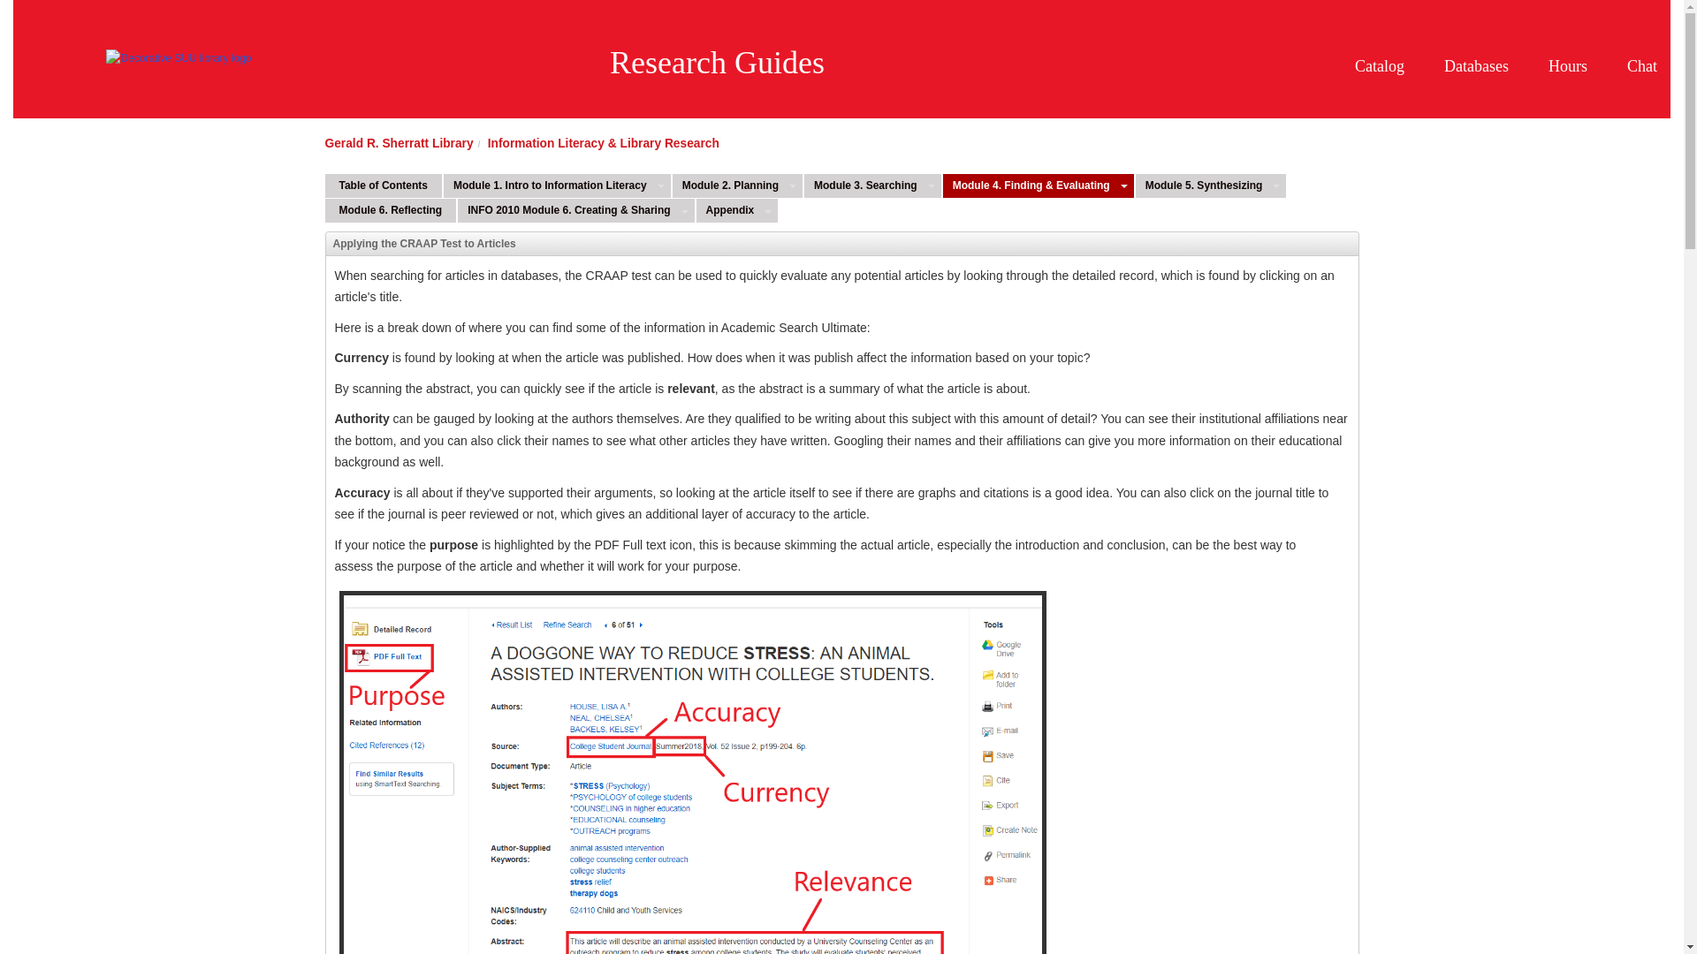 This screenshot has height=954, width=1697. Describe the element at coordinates (717, 62) in the screenshot. I see `Research Guides` at that location.